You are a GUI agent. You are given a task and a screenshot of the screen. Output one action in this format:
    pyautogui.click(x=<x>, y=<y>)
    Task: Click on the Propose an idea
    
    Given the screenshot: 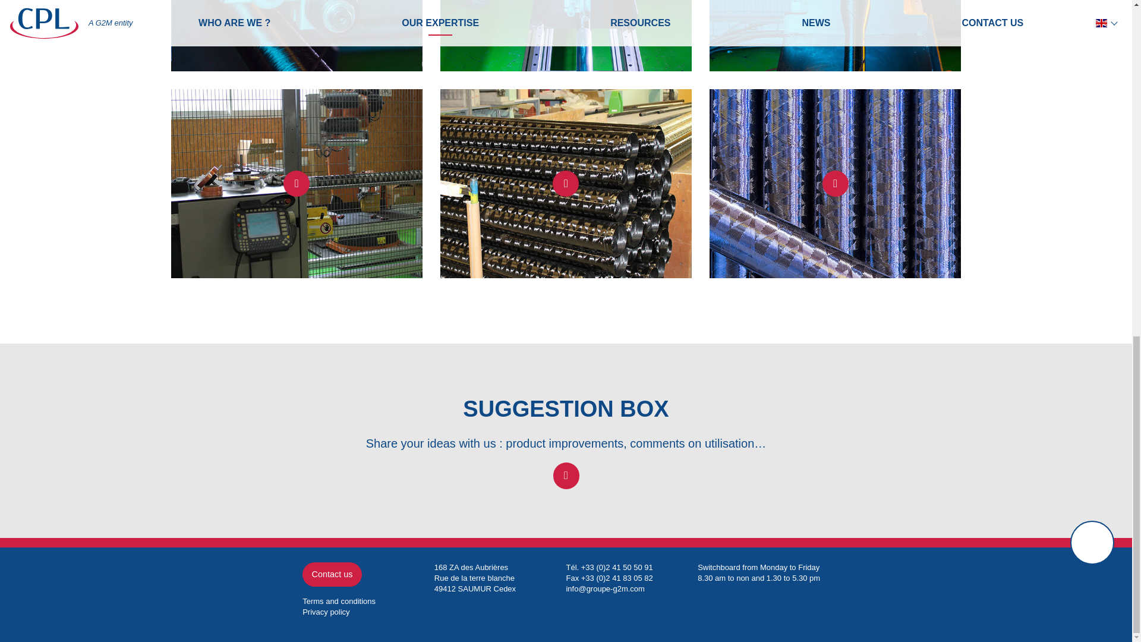 What is the action you would take?
    pyautogui.click(x=565, y=476)
    